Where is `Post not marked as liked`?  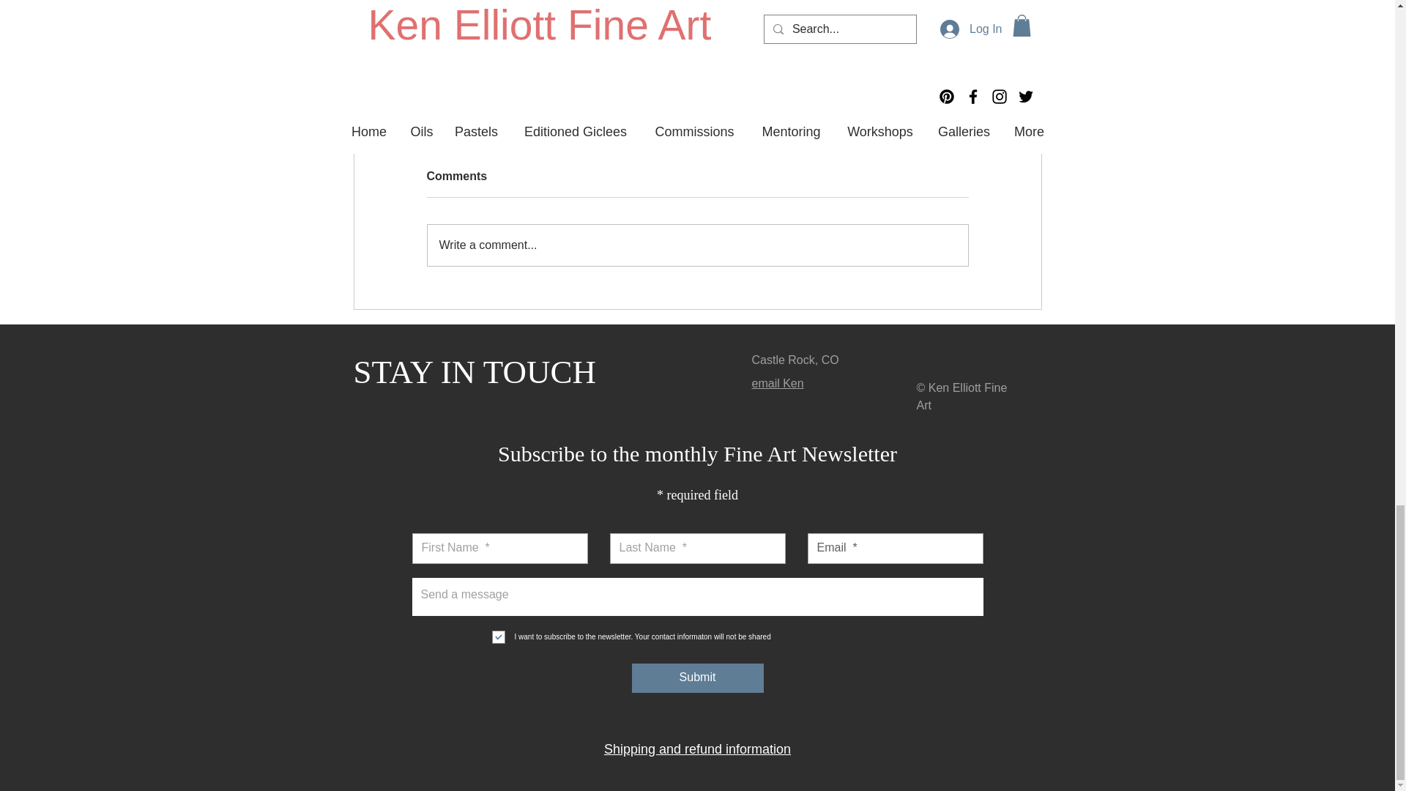 Post not marked as liked is located at coordinates (539, 100).